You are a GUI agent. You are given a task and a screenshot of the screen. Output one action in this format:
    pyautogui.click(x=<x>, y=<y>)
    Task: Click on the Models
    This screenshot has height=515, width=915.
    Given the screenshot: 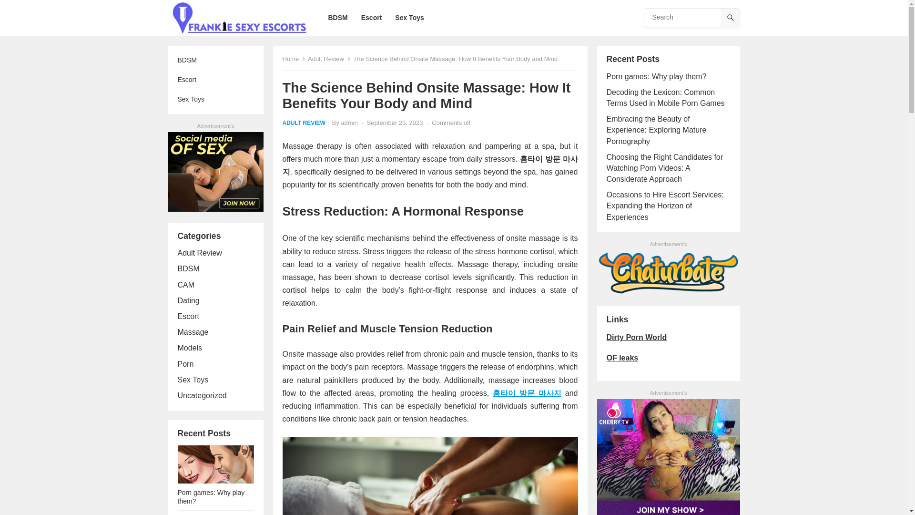 What is the action you would take?
    pyautogui.click(x=190, y=348)
    